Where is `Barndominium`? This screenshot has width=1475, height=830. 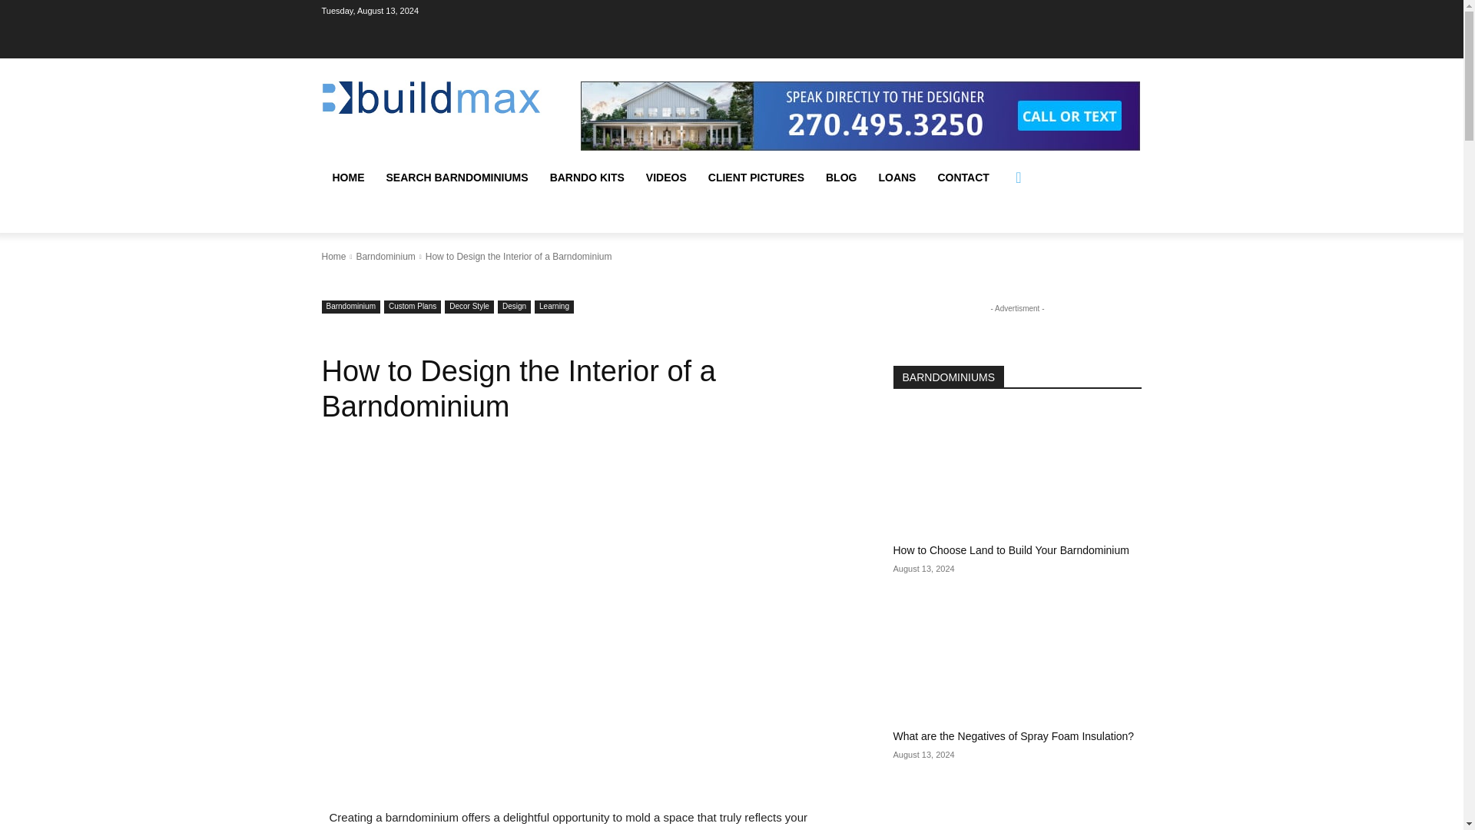 Barndominium is located at coordinates (384, 257).